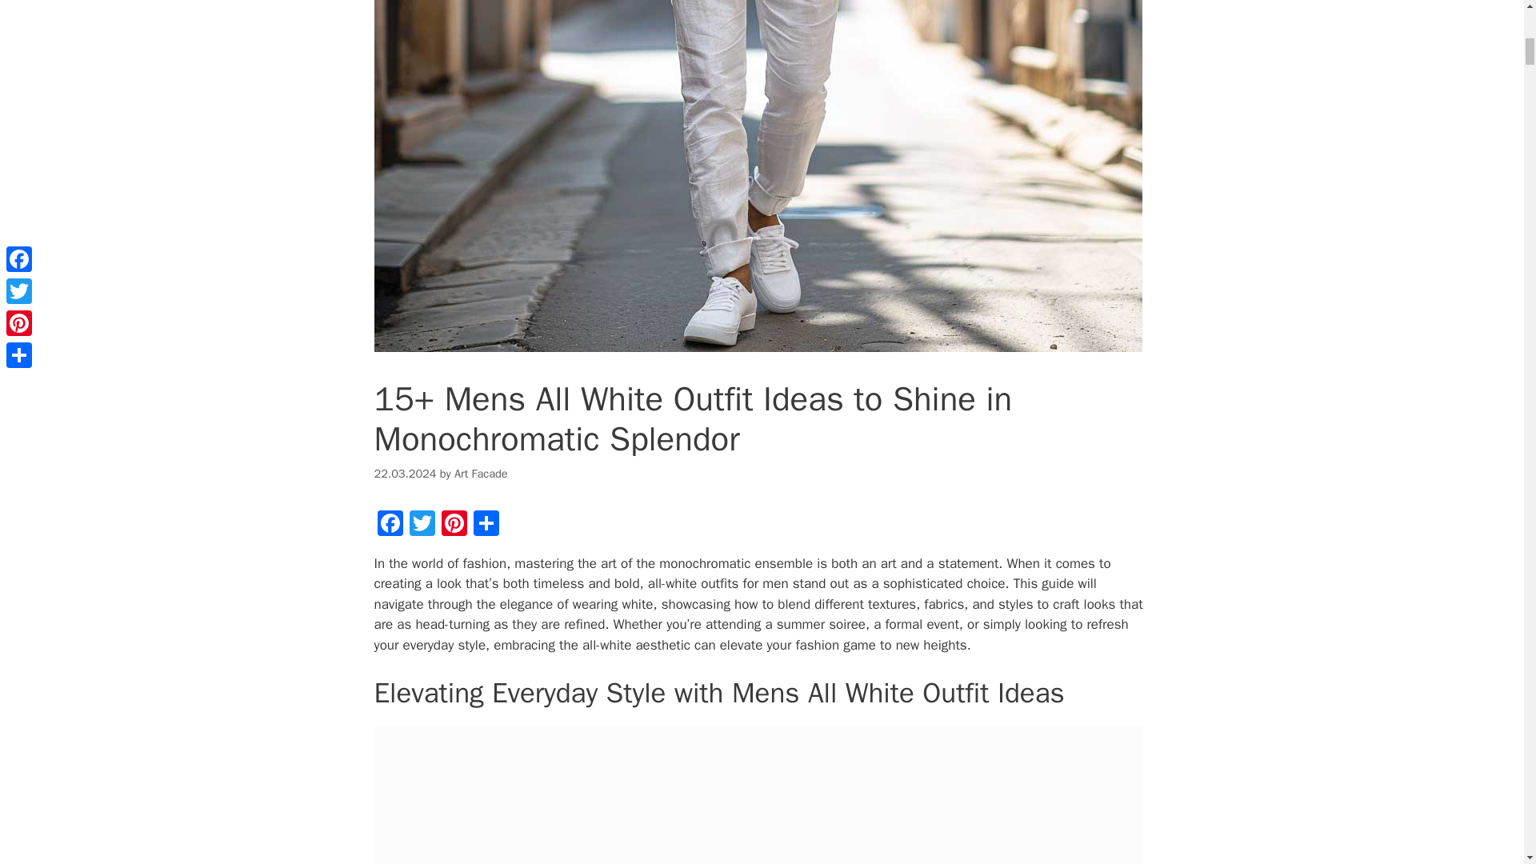  Describe the element at coordinates (482, 474) in the screenshot. I see `View all posts by Art Facade` at that location.